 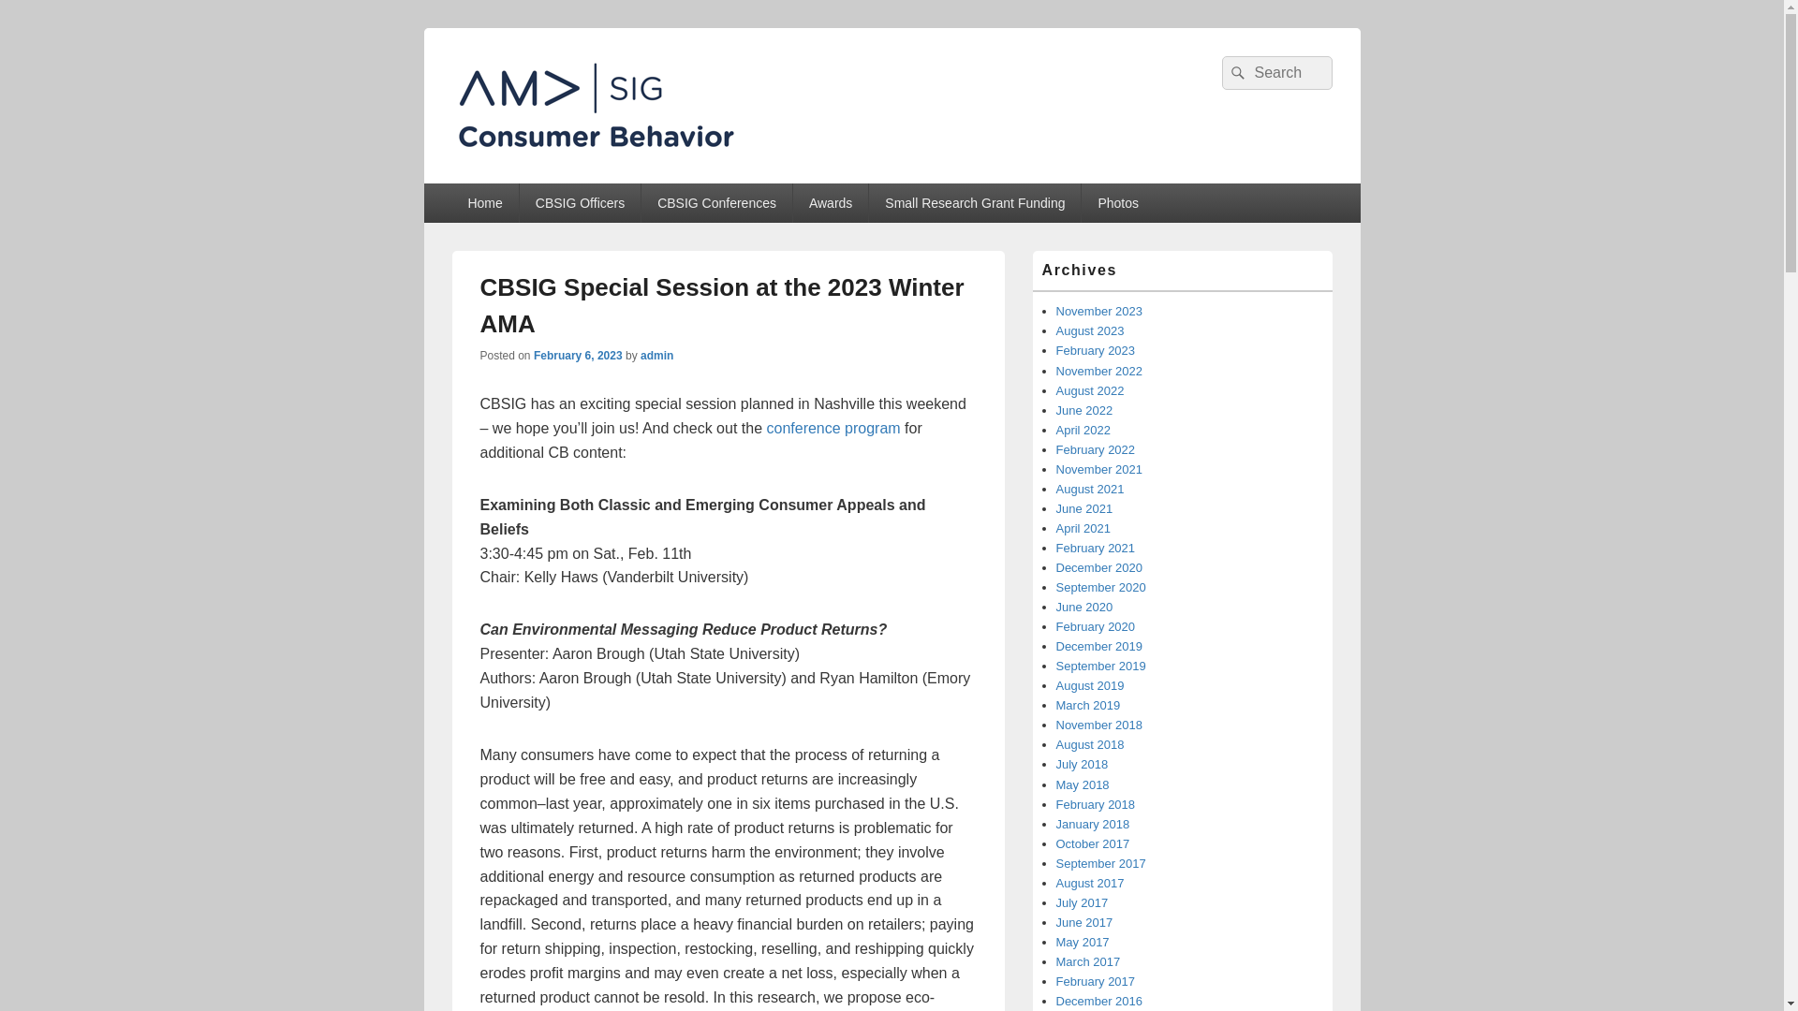 What do you see at coordinates (974, 202) in the screenshot?
I see `Small Research Grant Funding` at bounding box center [974, 202].